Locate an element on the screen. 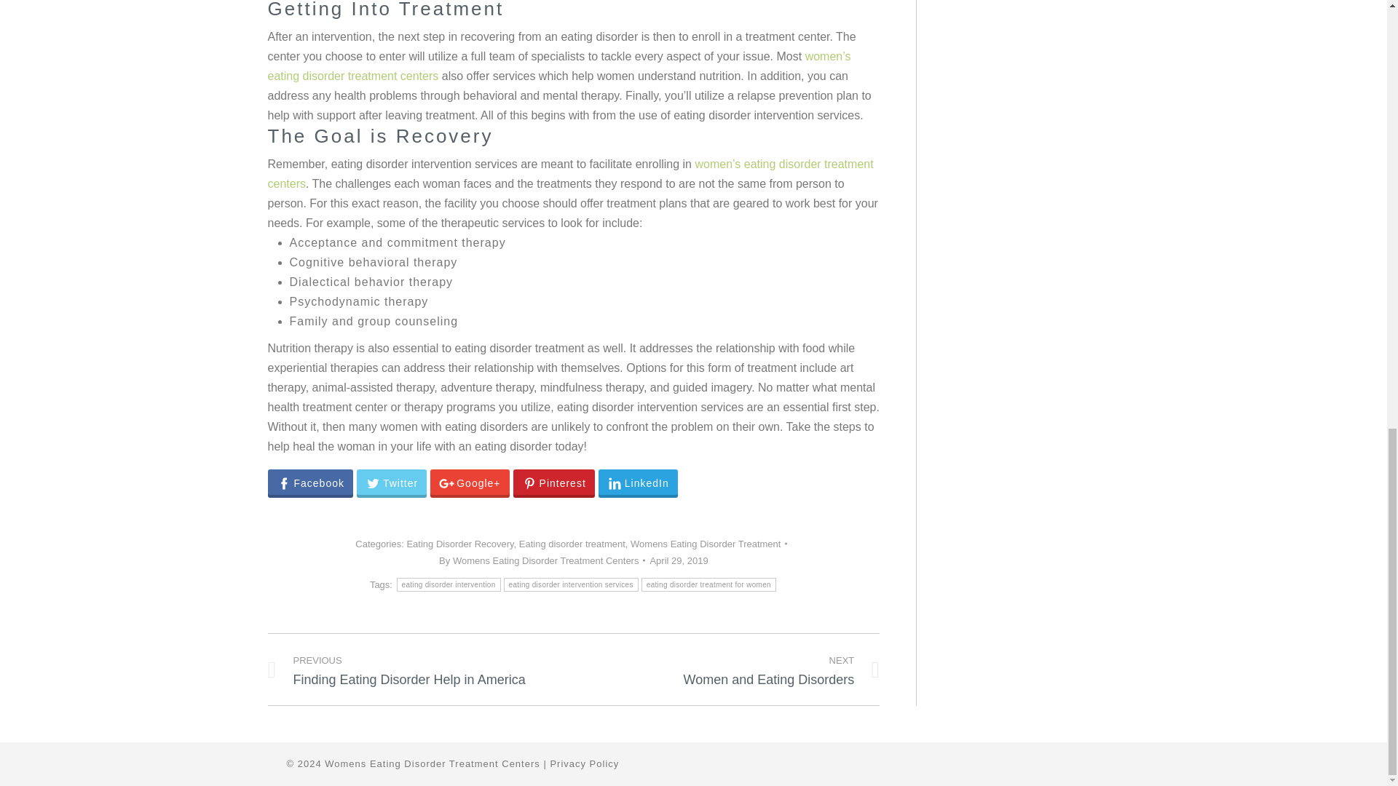 The height and width of the screenshot is (786, 1398). April 29, 2019 is located at coordinates (542, 560).